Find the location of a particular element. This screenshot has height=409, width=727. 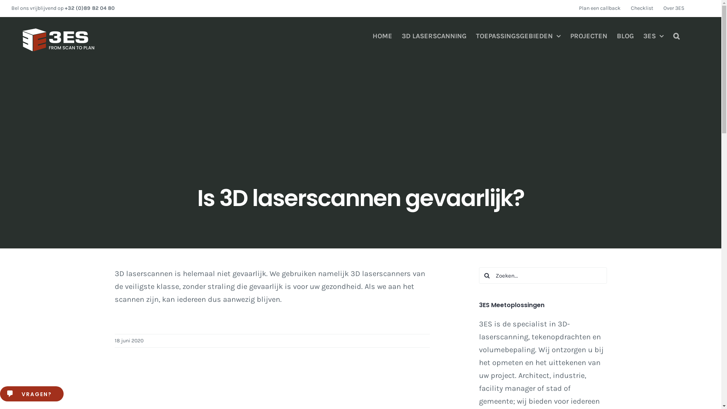

3ES is located at coordinates (654, 36).